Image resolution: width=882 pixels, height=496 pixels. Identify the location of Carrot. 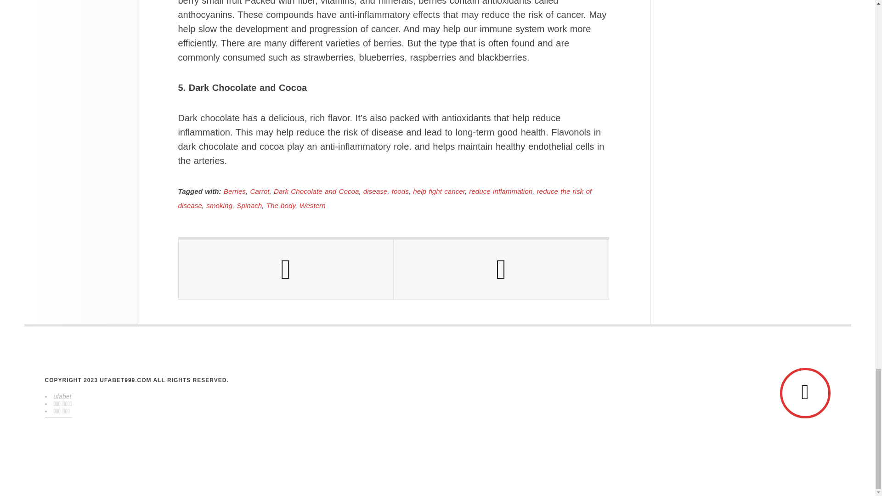
(259, 191).